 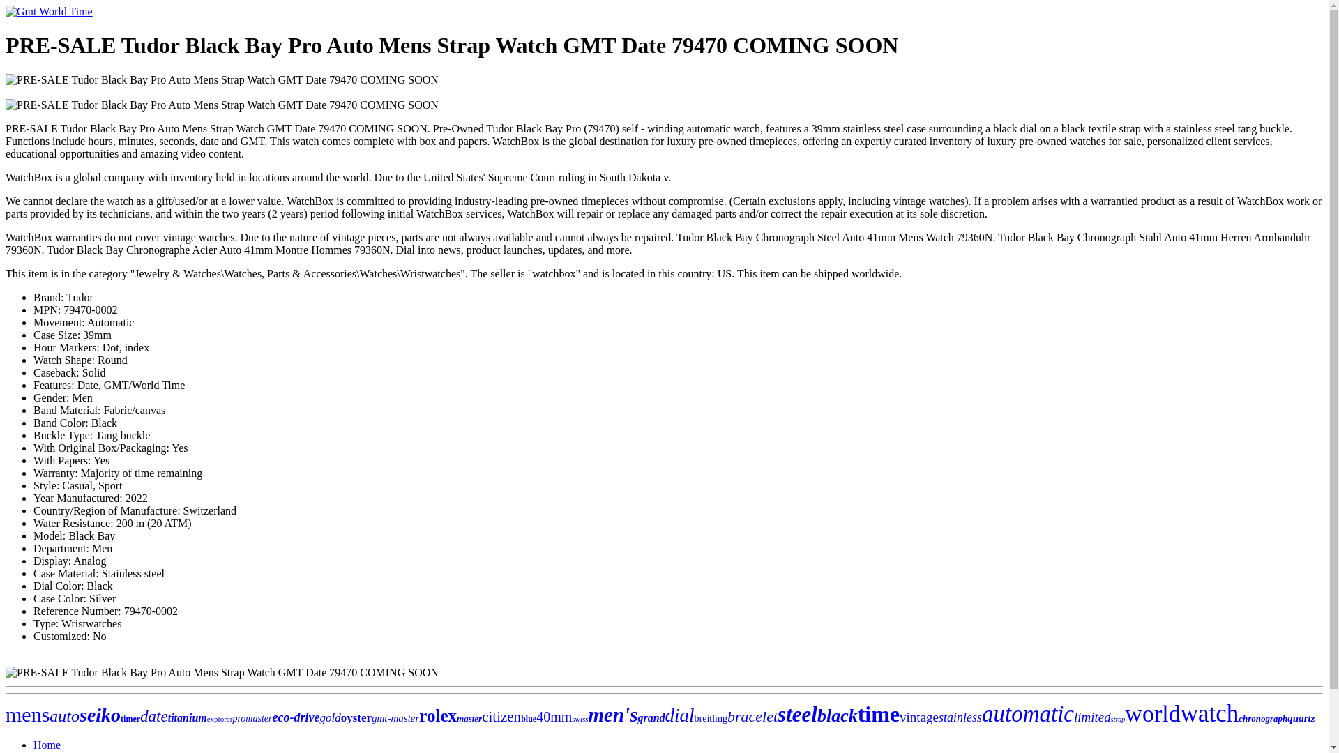 I want to click on steel, so click(x=797, y=714).